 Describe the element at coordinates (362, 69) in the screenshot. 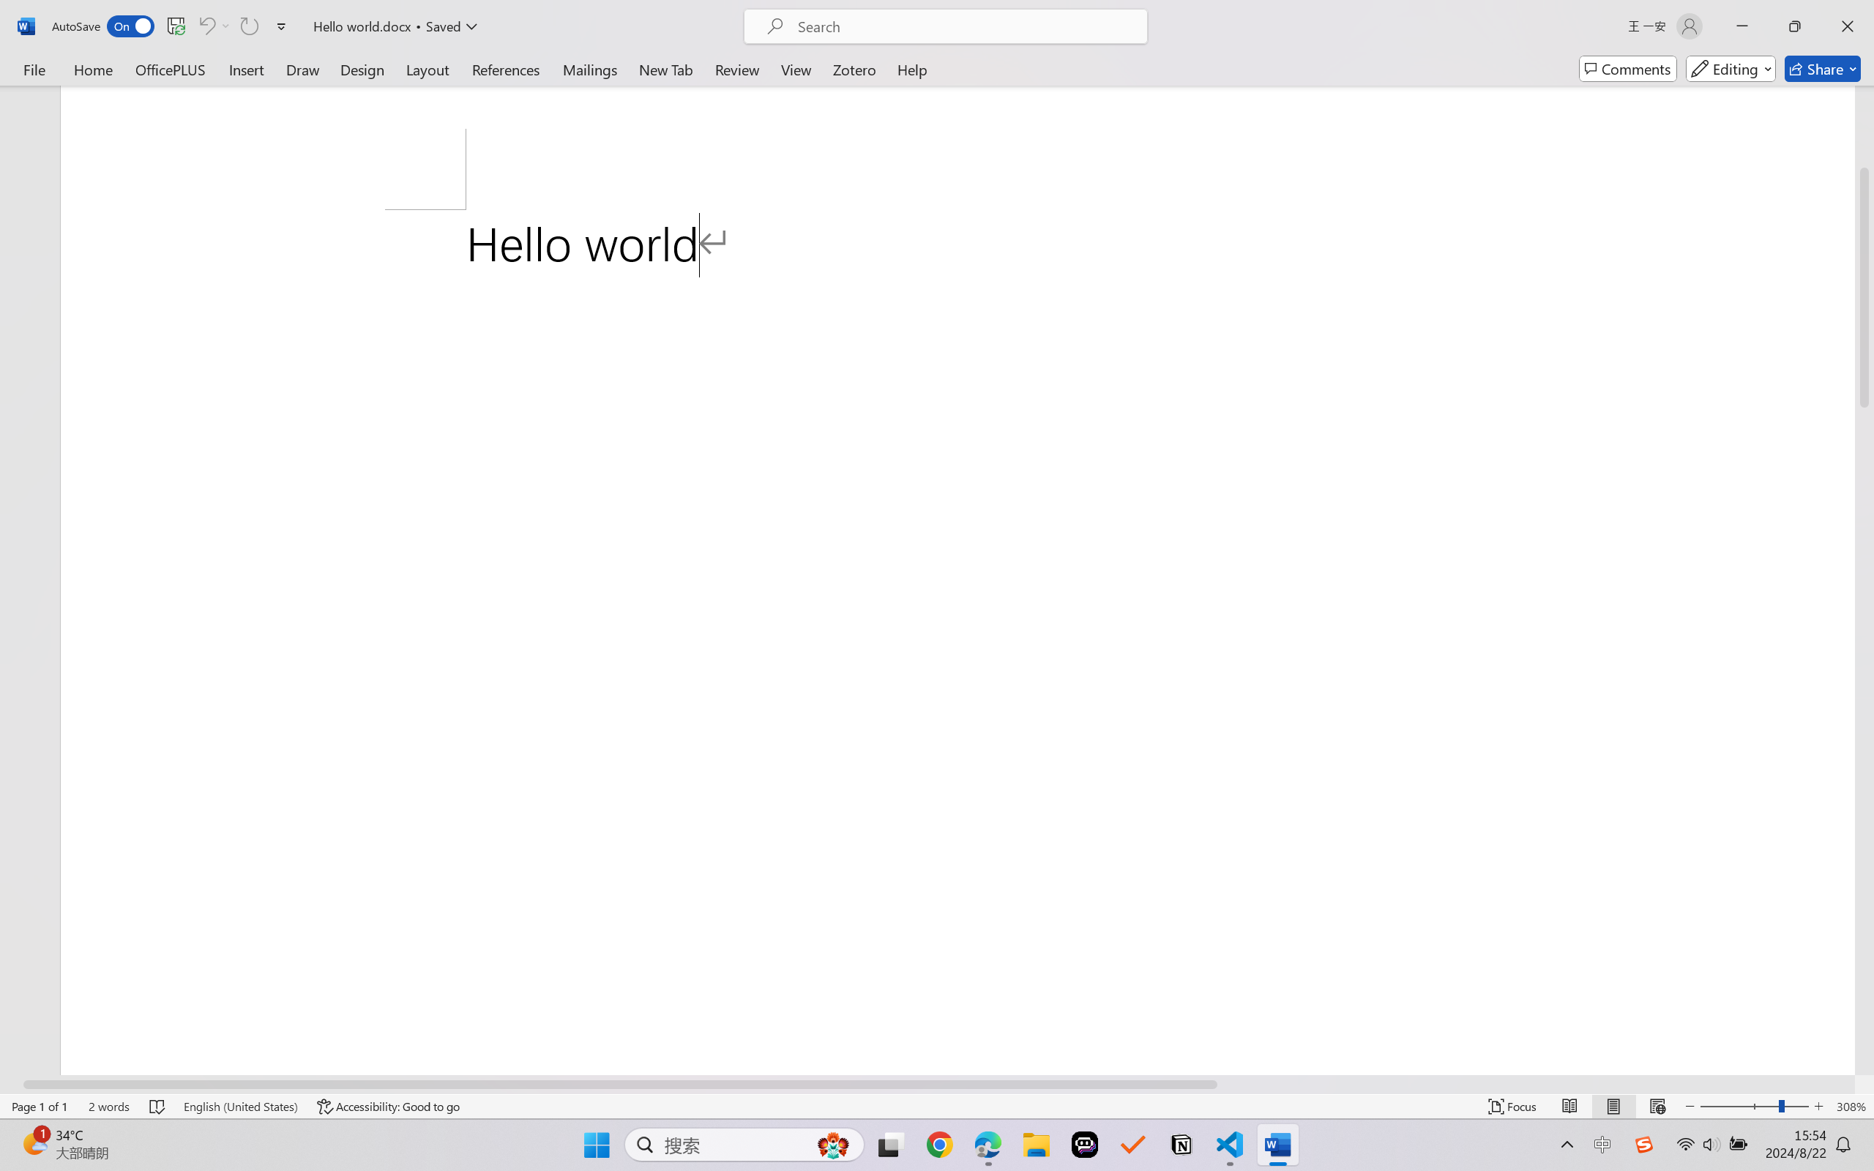

I see `Design` at that location.